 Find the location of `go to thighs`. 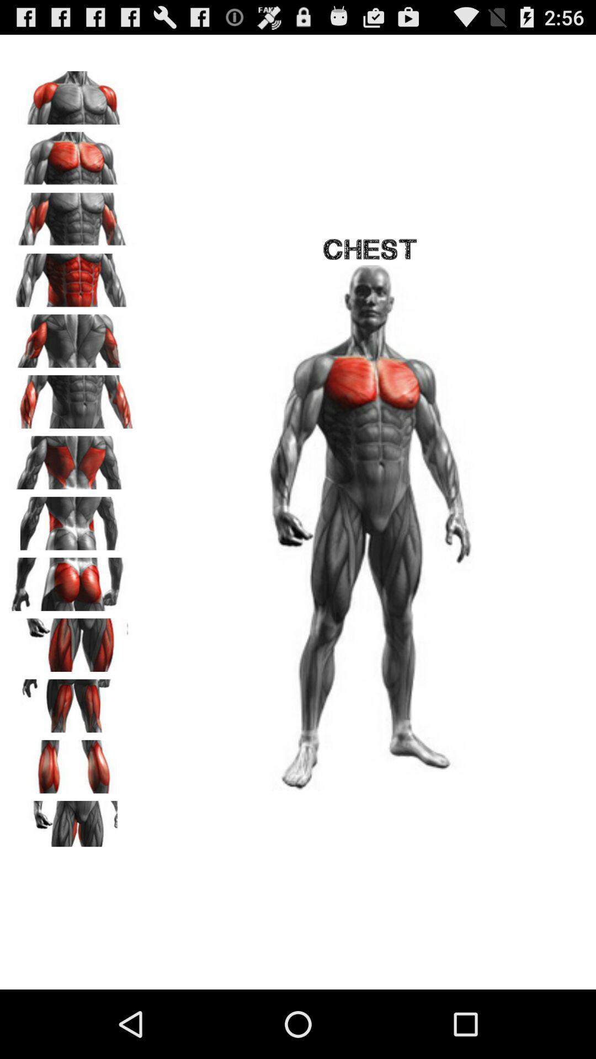

go to thighs is located at coordinates (72, 641).